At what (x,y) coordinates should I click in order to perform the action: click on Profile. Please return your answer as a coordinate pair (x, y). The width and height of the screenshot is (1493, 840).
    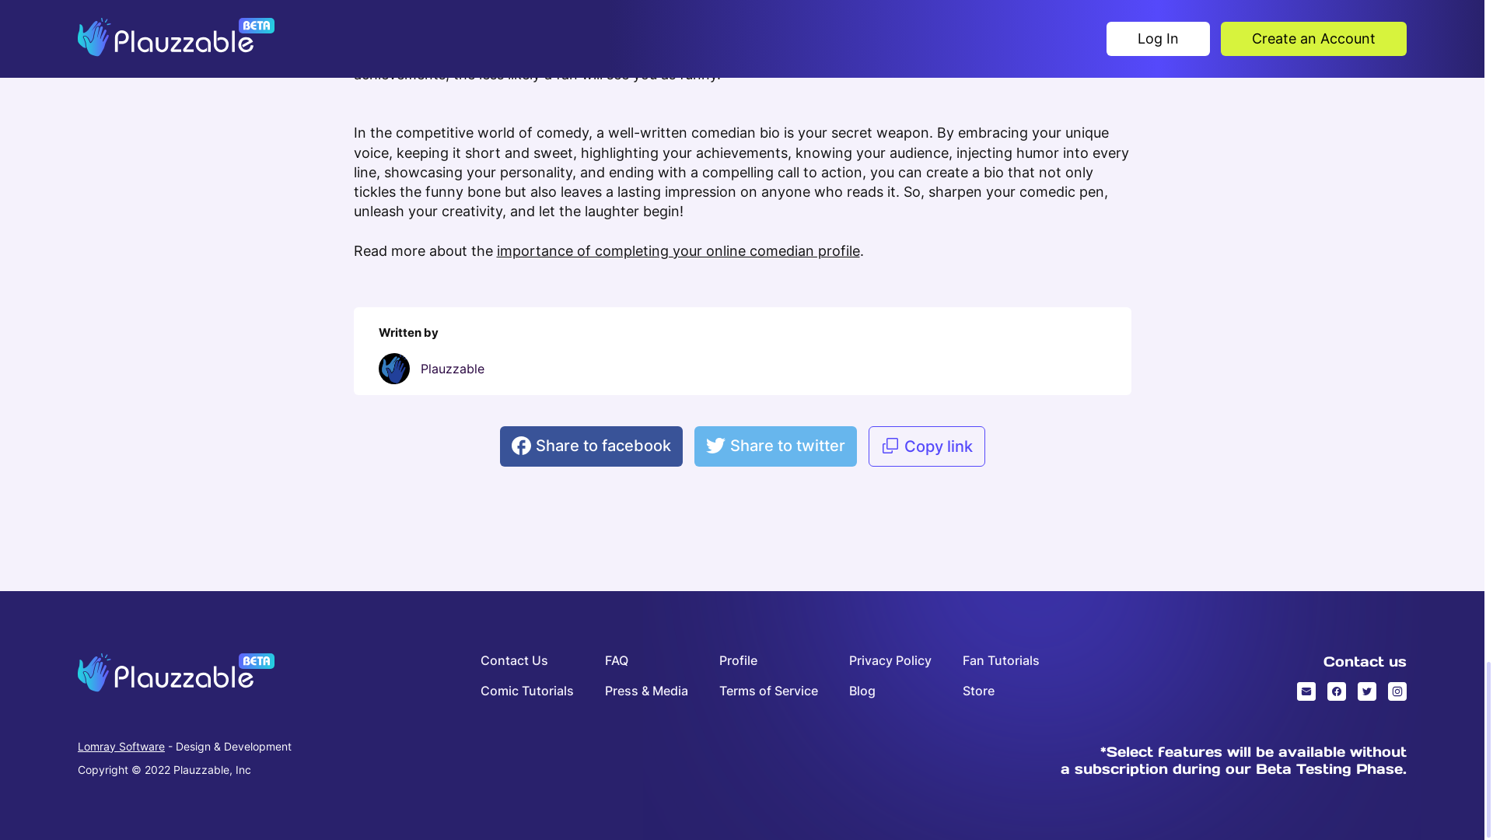
    Looking at the image, I should click on (768, 660).